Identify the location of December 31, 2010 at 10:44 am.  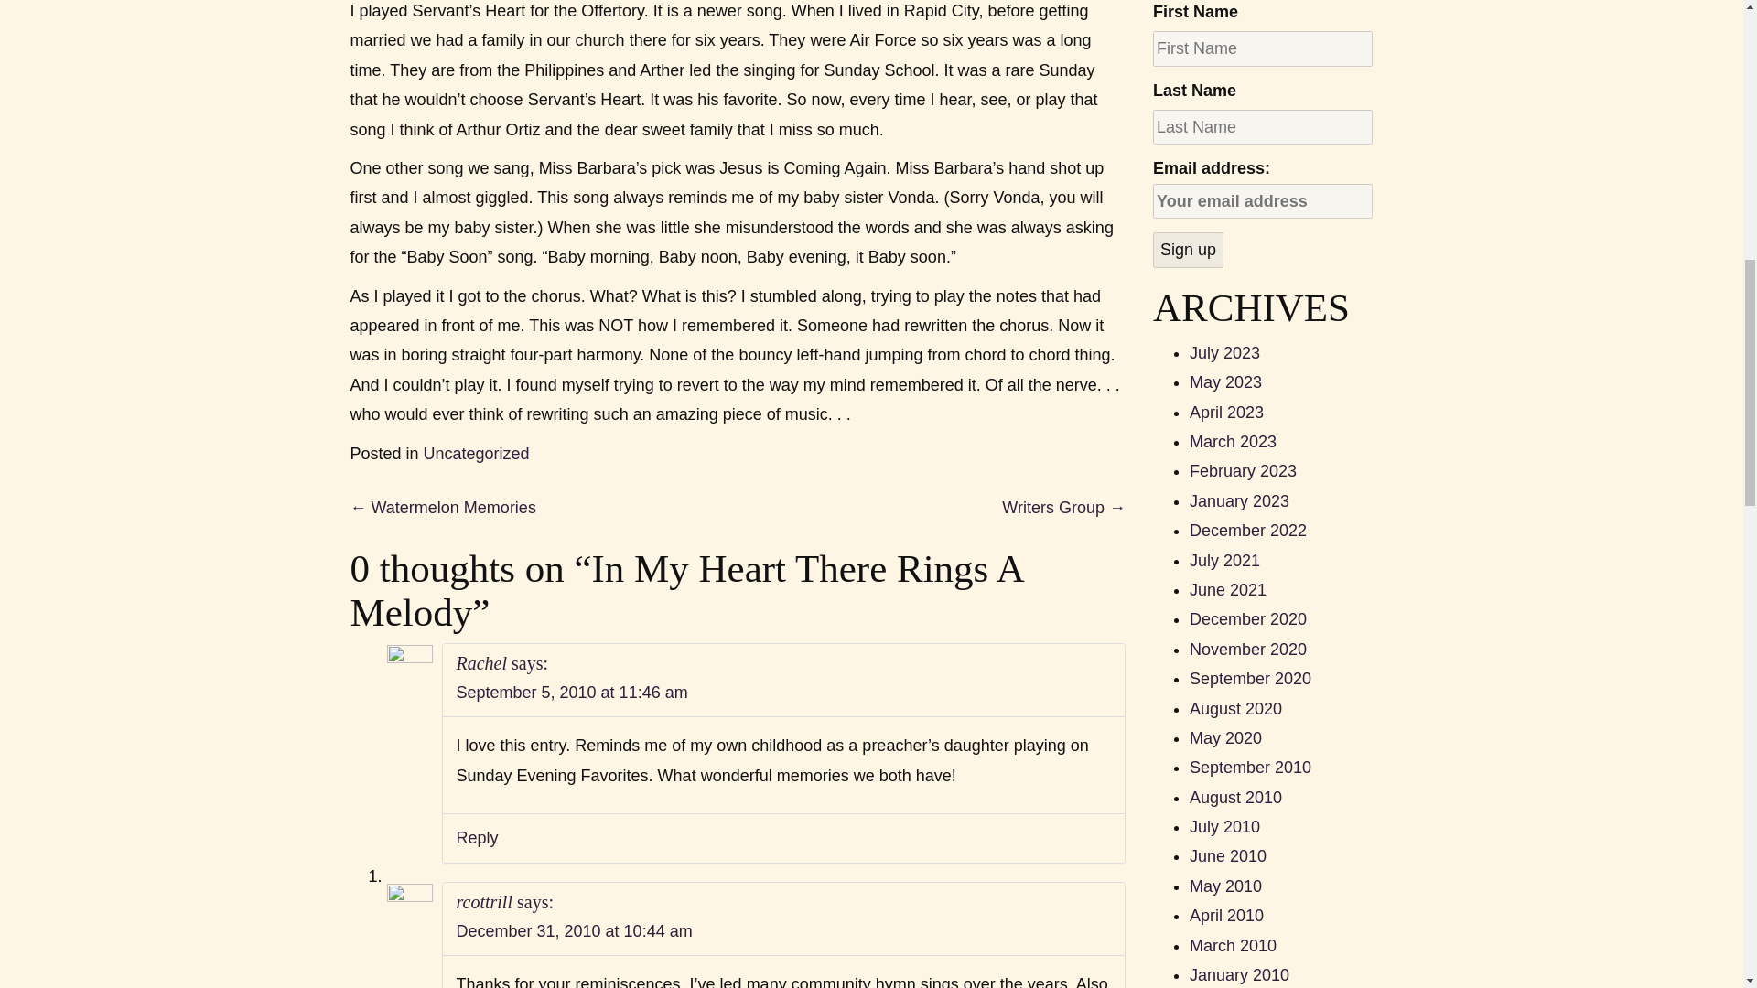
(573, 931).